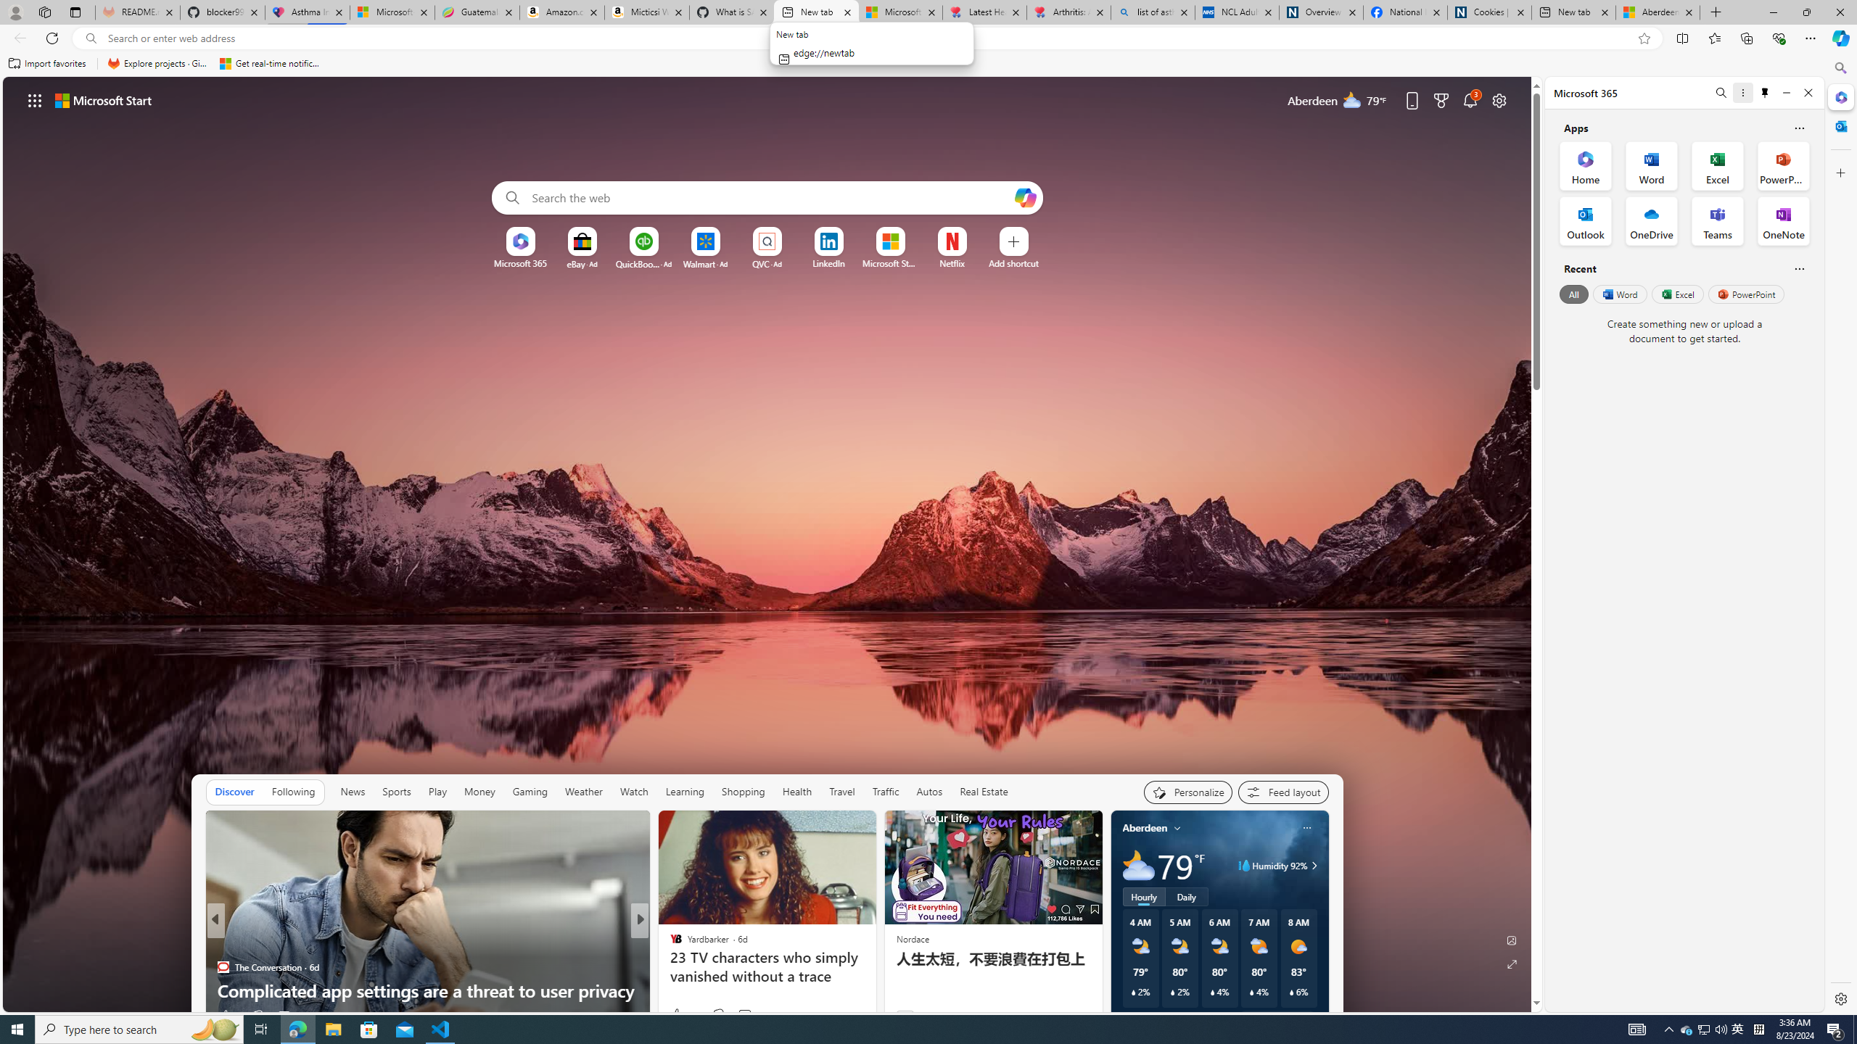 The width and height of the screenshot is (1857, 1044). Describe the element at coordinates (767, 544) in the screenshot. I see `AutomationID: backgroundImagePicture` at that location.